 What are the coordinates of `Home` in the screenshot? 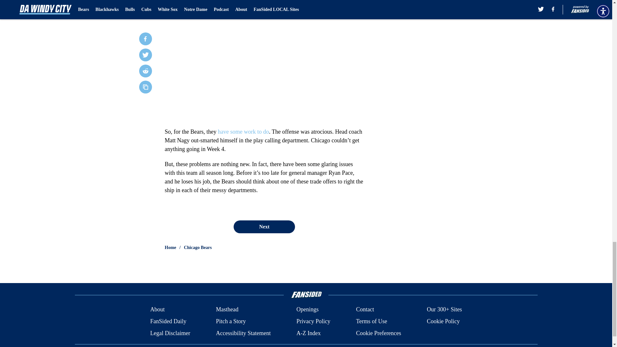 It's located at (170, 247).